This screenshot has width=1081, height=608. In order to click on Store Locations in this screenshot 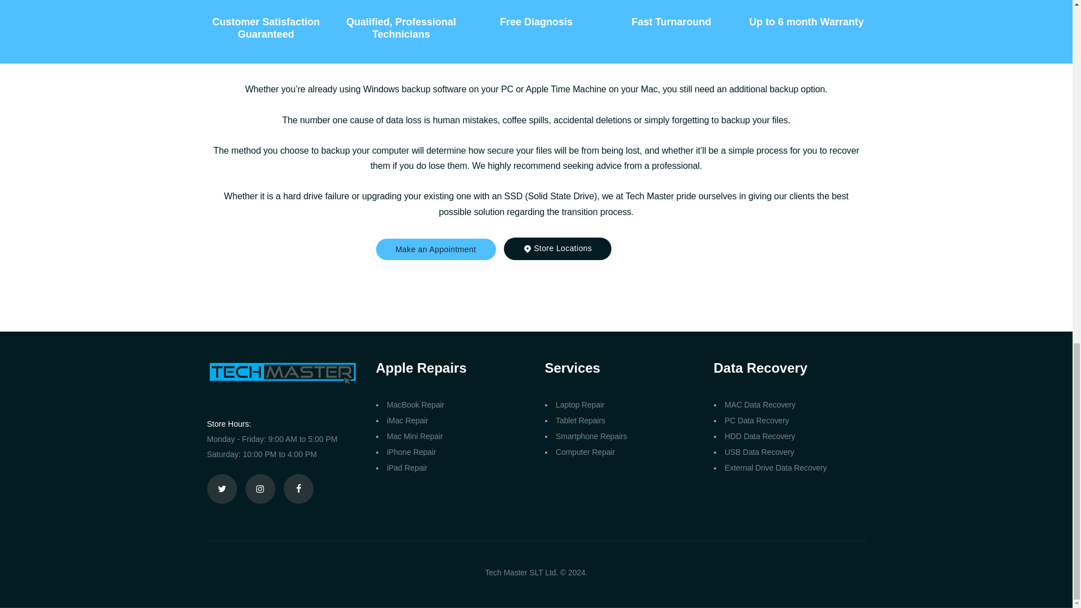, I will do `click(557, 249)`.